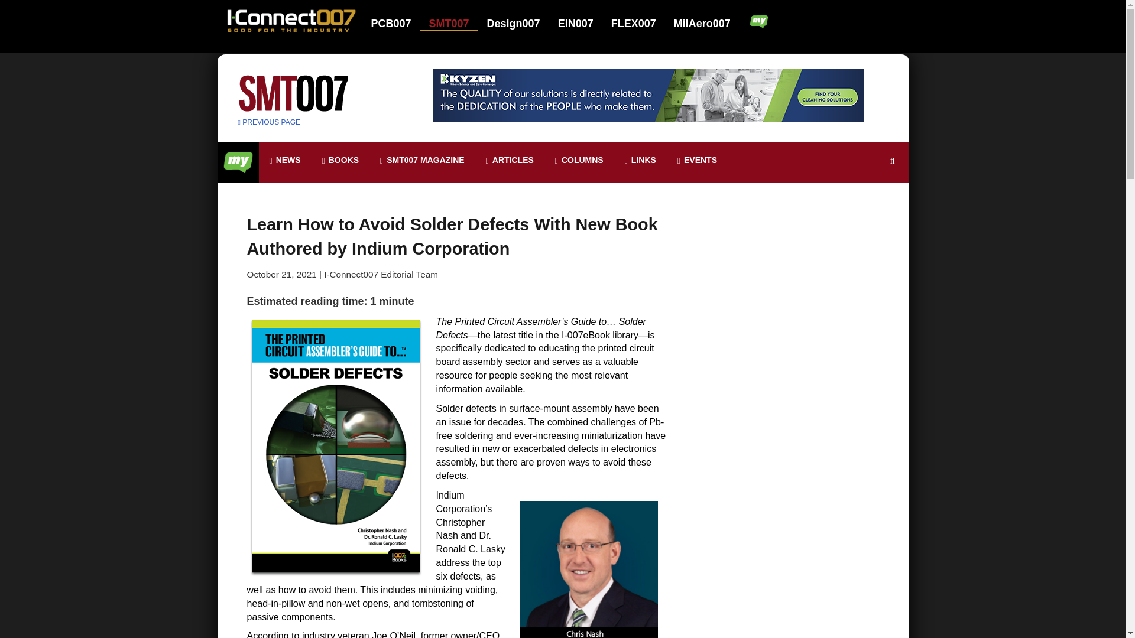  What do you see at coordinates (422, 160) in the screenshot?
I see `SMT007 MAGAZINE` at bounding box center [422, 160].